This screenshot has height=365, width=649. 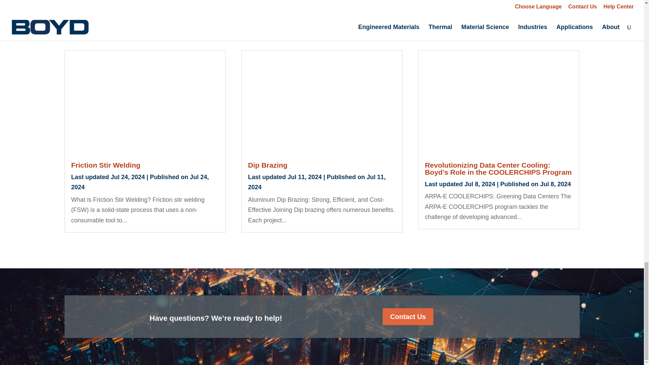 I want to click on Friction Stir Welding, so click(x=105, y=165).